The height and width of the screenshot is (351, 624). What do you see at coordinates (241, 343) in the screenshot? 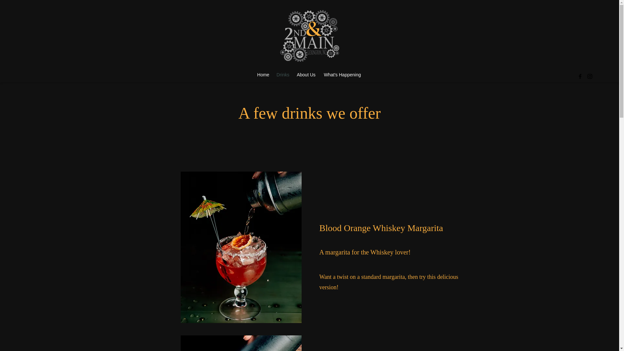
I see `Whte Chocolate Espresso Martinia` at bounding box center [241, 343].